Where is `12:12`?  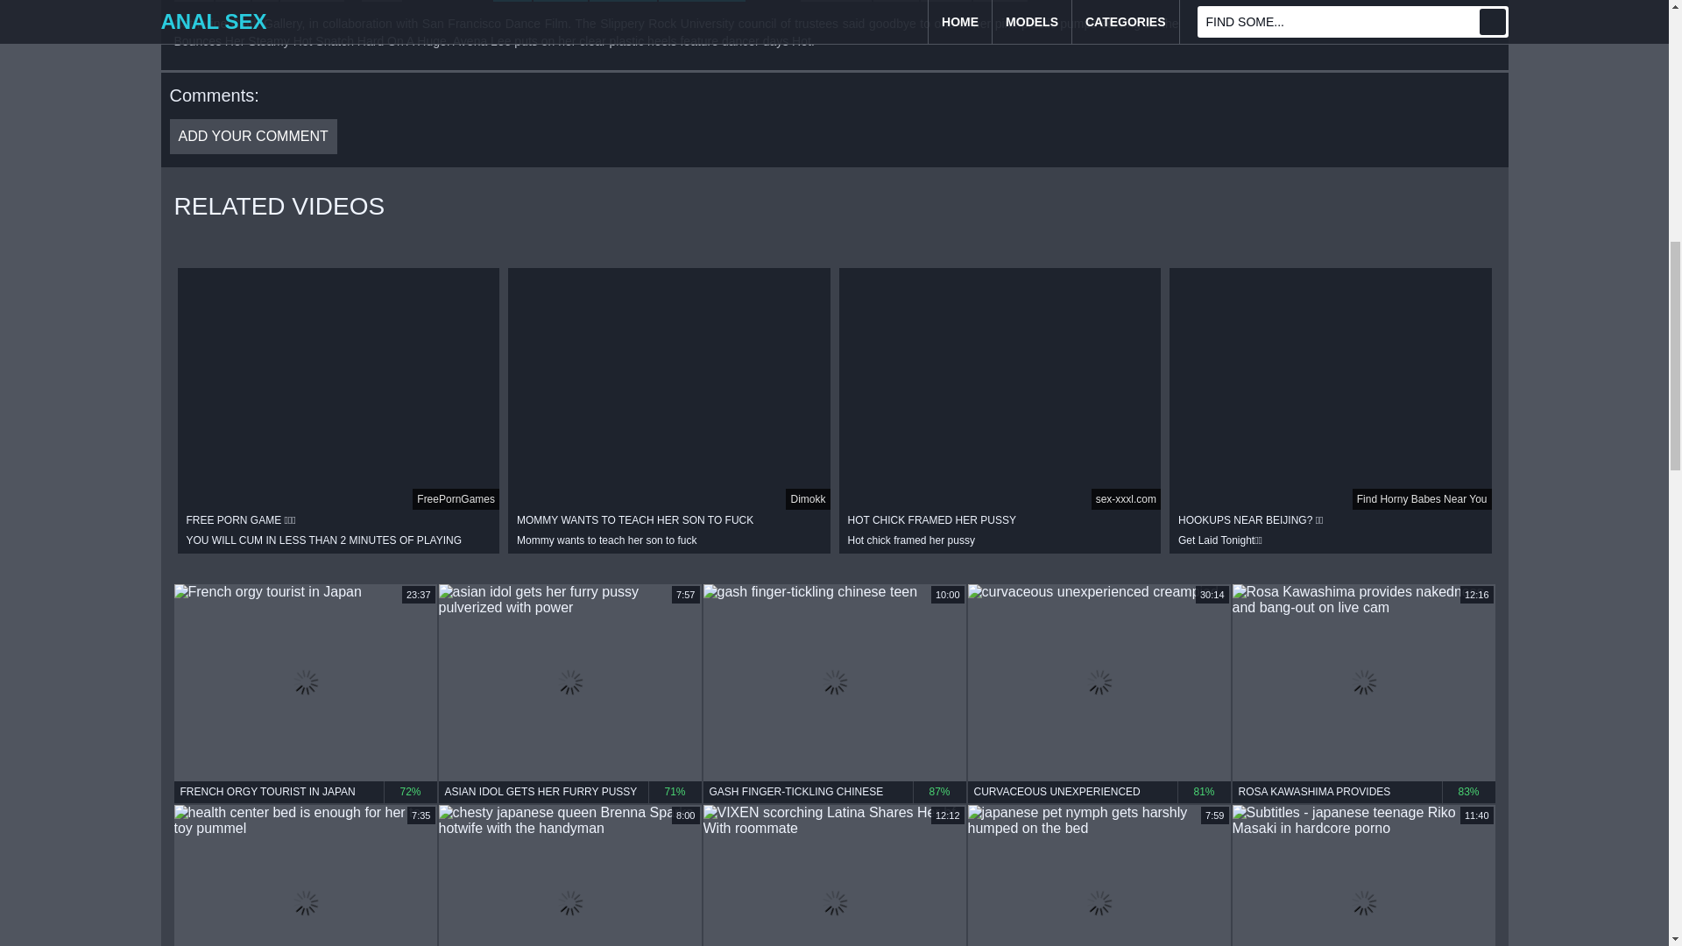 12:12 is located at coordinates (834, 876).